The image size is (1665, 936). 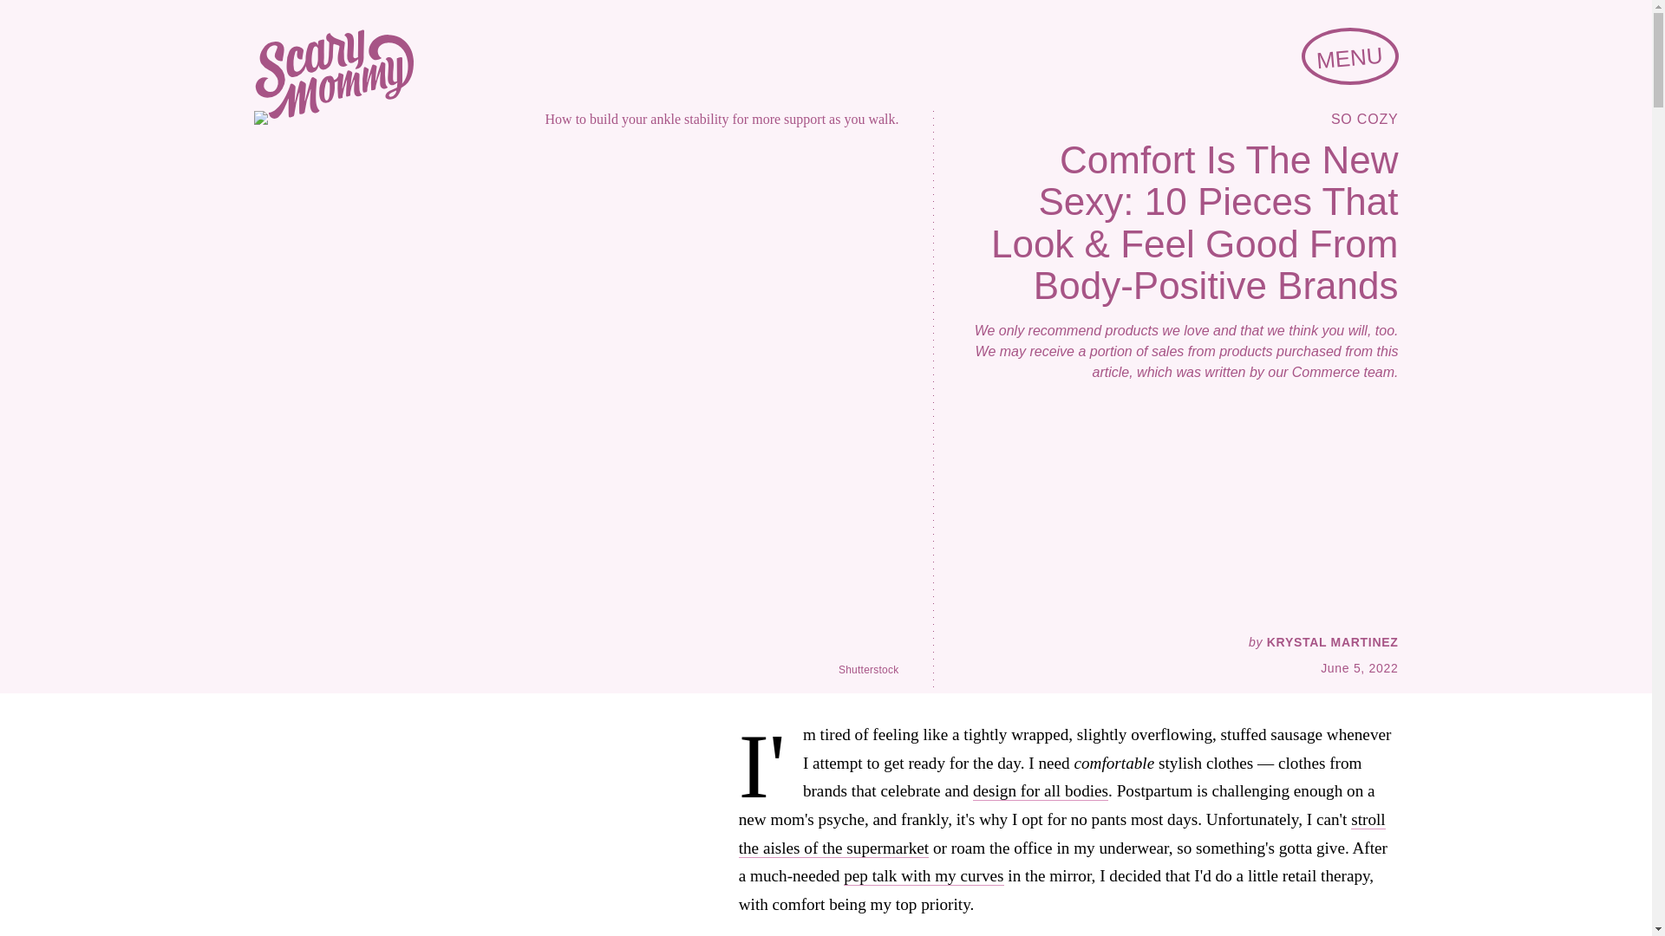 What do you see at coordinates (1061, 834) in the screenshot?
I see `stroll the aisles of the supermarket` at bounding box center [1061, 834].